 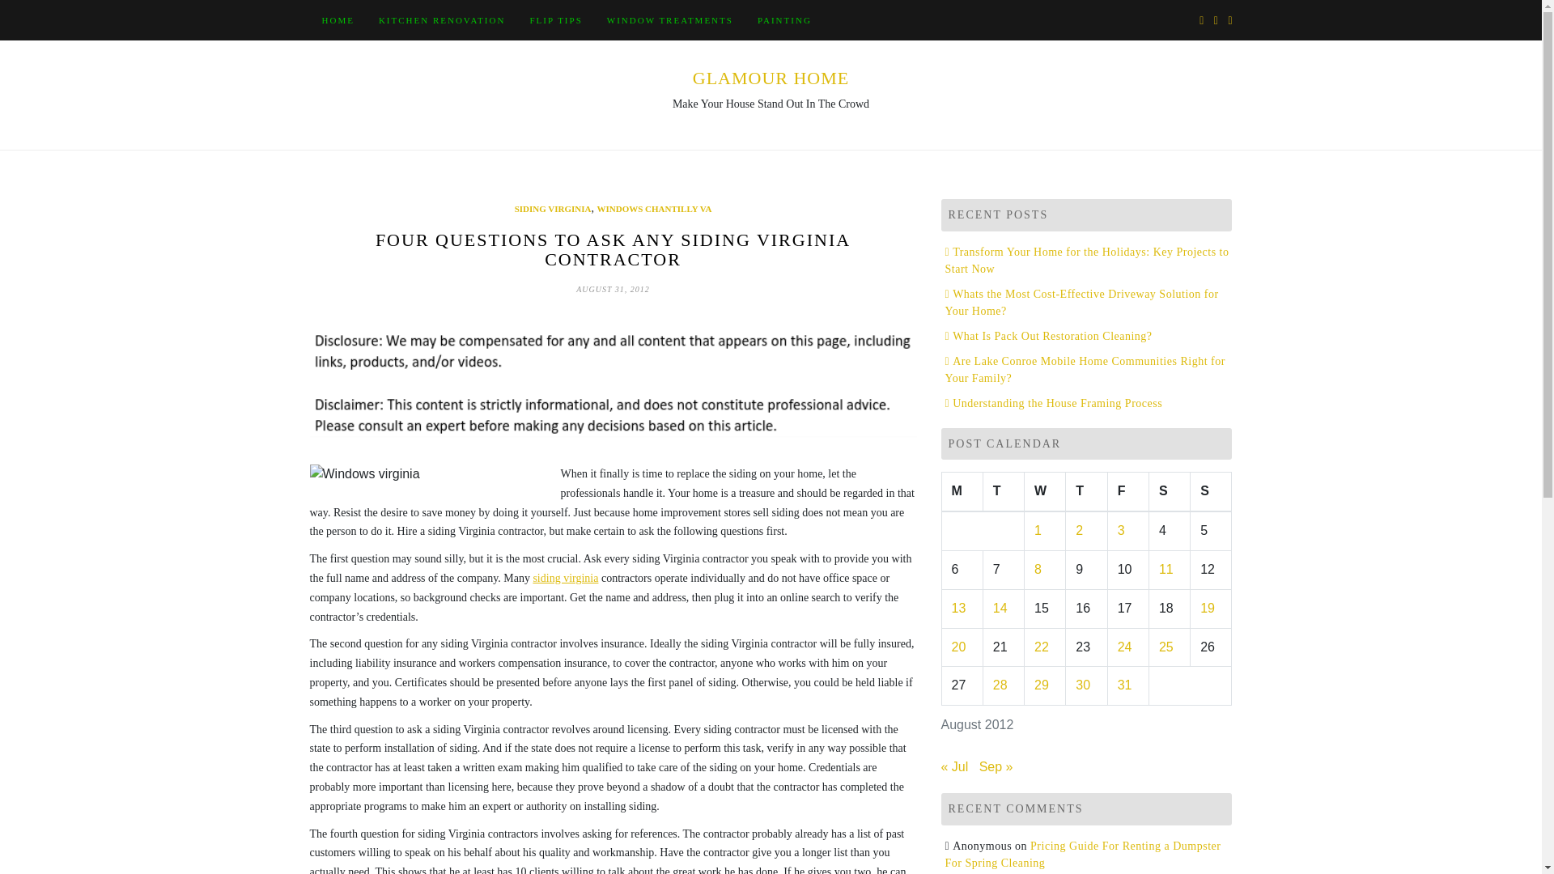 I want to click on Wednesday, so click(x=1045, y=492).